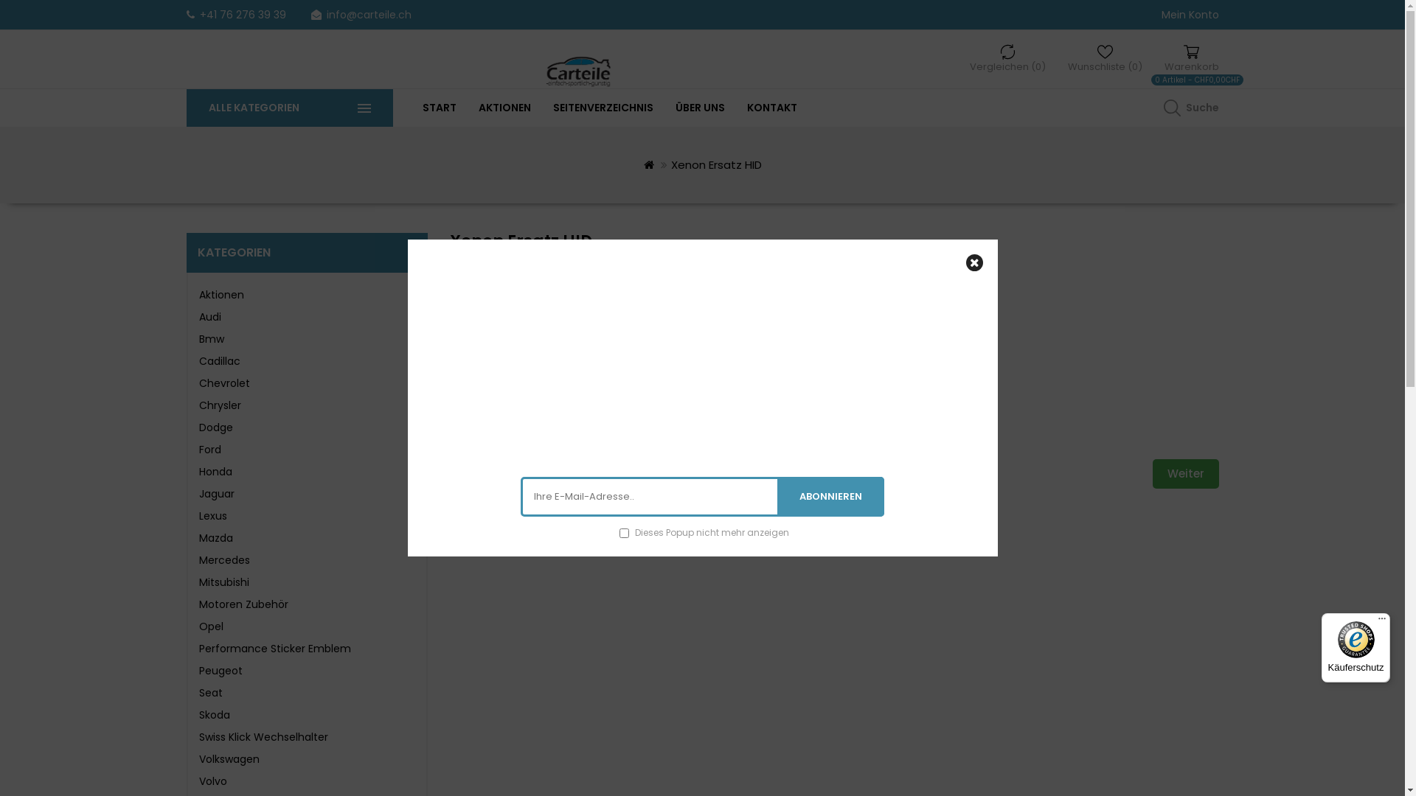 The width and height of the screenshot is (1416, 796). What do you see at coordinates (835, 339) in the screenshot?
I see `Xenon Ersatz HID` at bounding box center [835, 339].